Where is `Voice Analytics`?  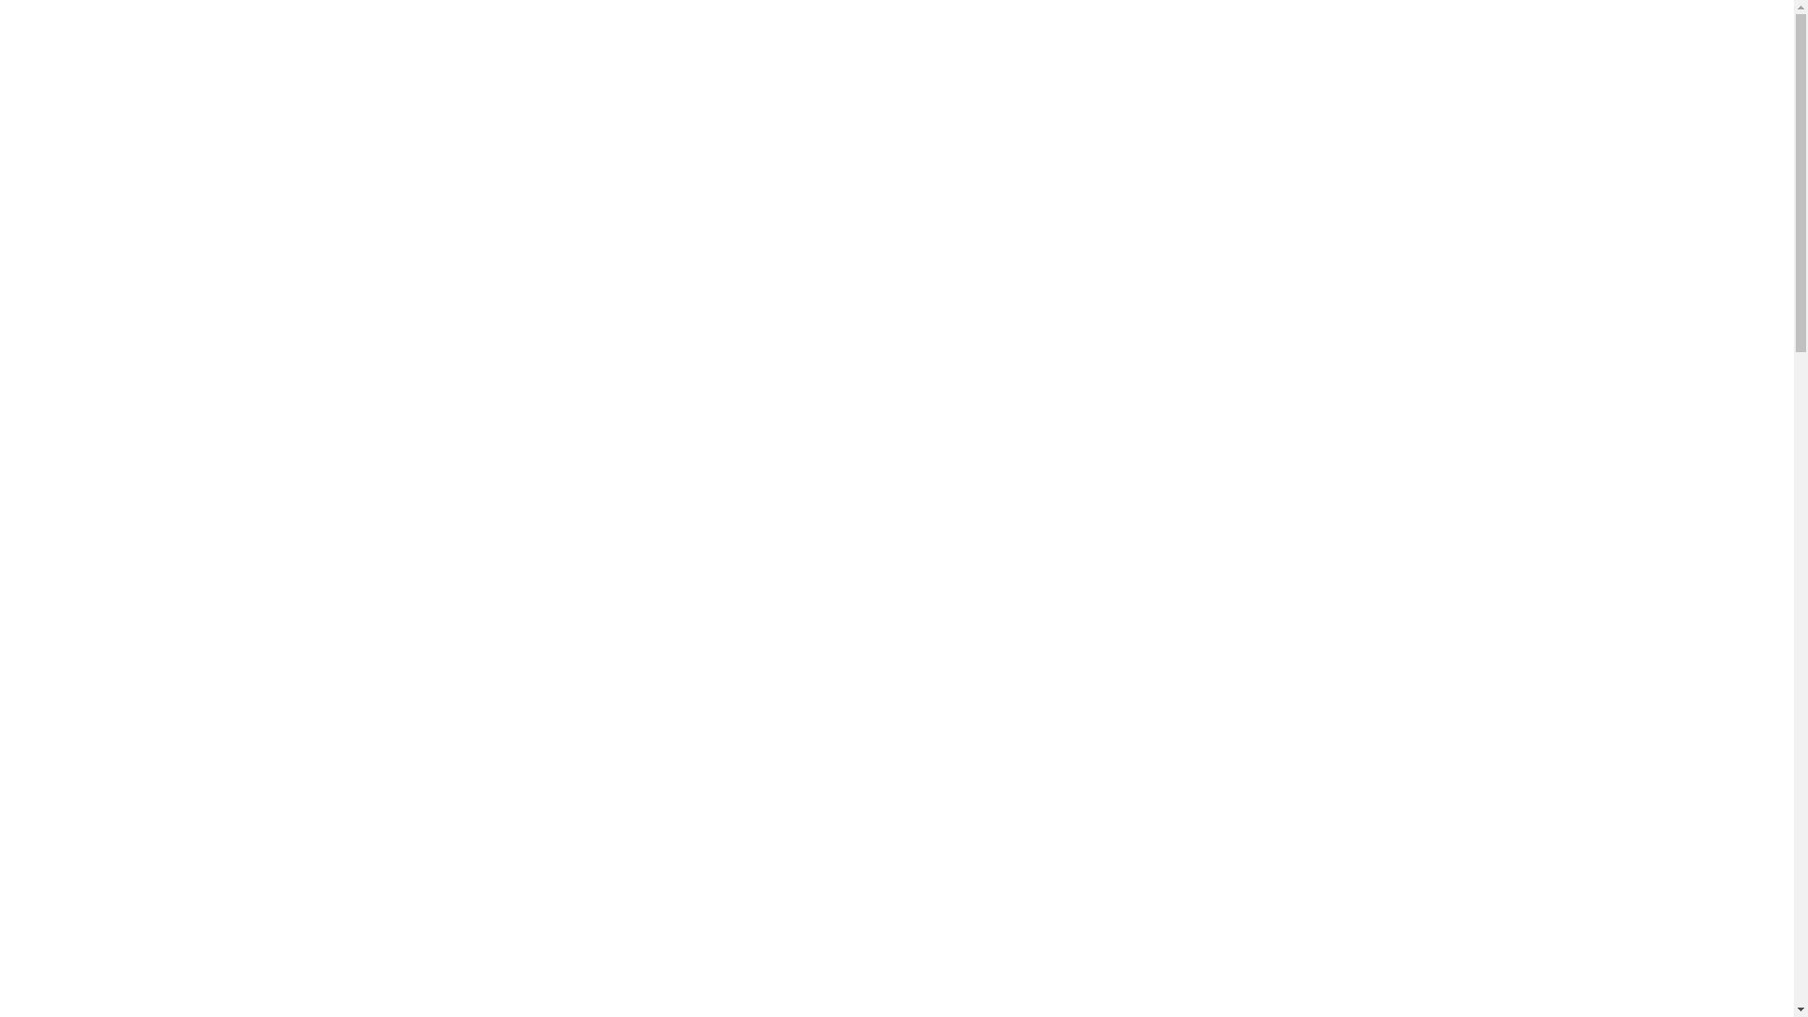 Voice Analytics is located at coordinates (1203, 578).